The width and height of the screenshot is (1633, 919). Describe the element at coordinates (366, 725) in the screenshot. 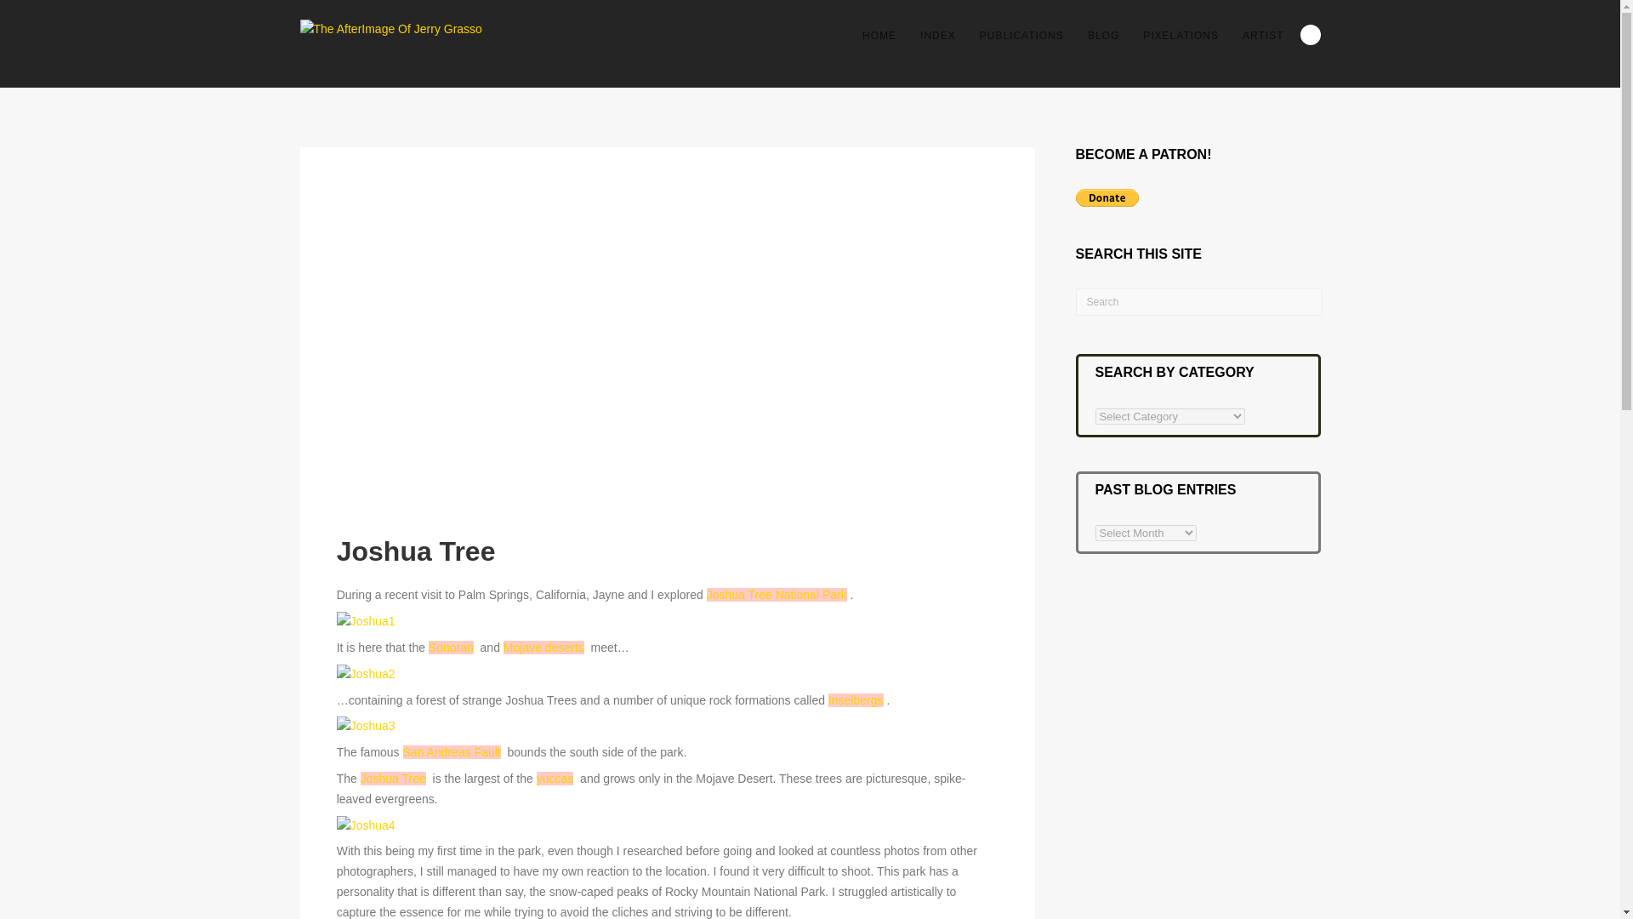

I see `Joshua3` at that location.